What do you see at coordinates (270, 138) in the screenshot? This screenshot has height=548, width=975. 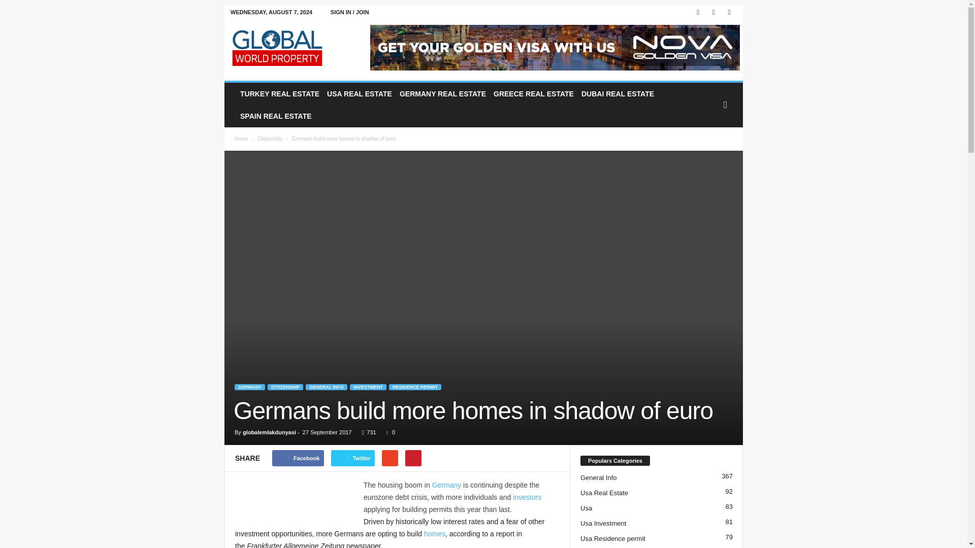 I see `Citizenship` at bounding box center [270, 138].